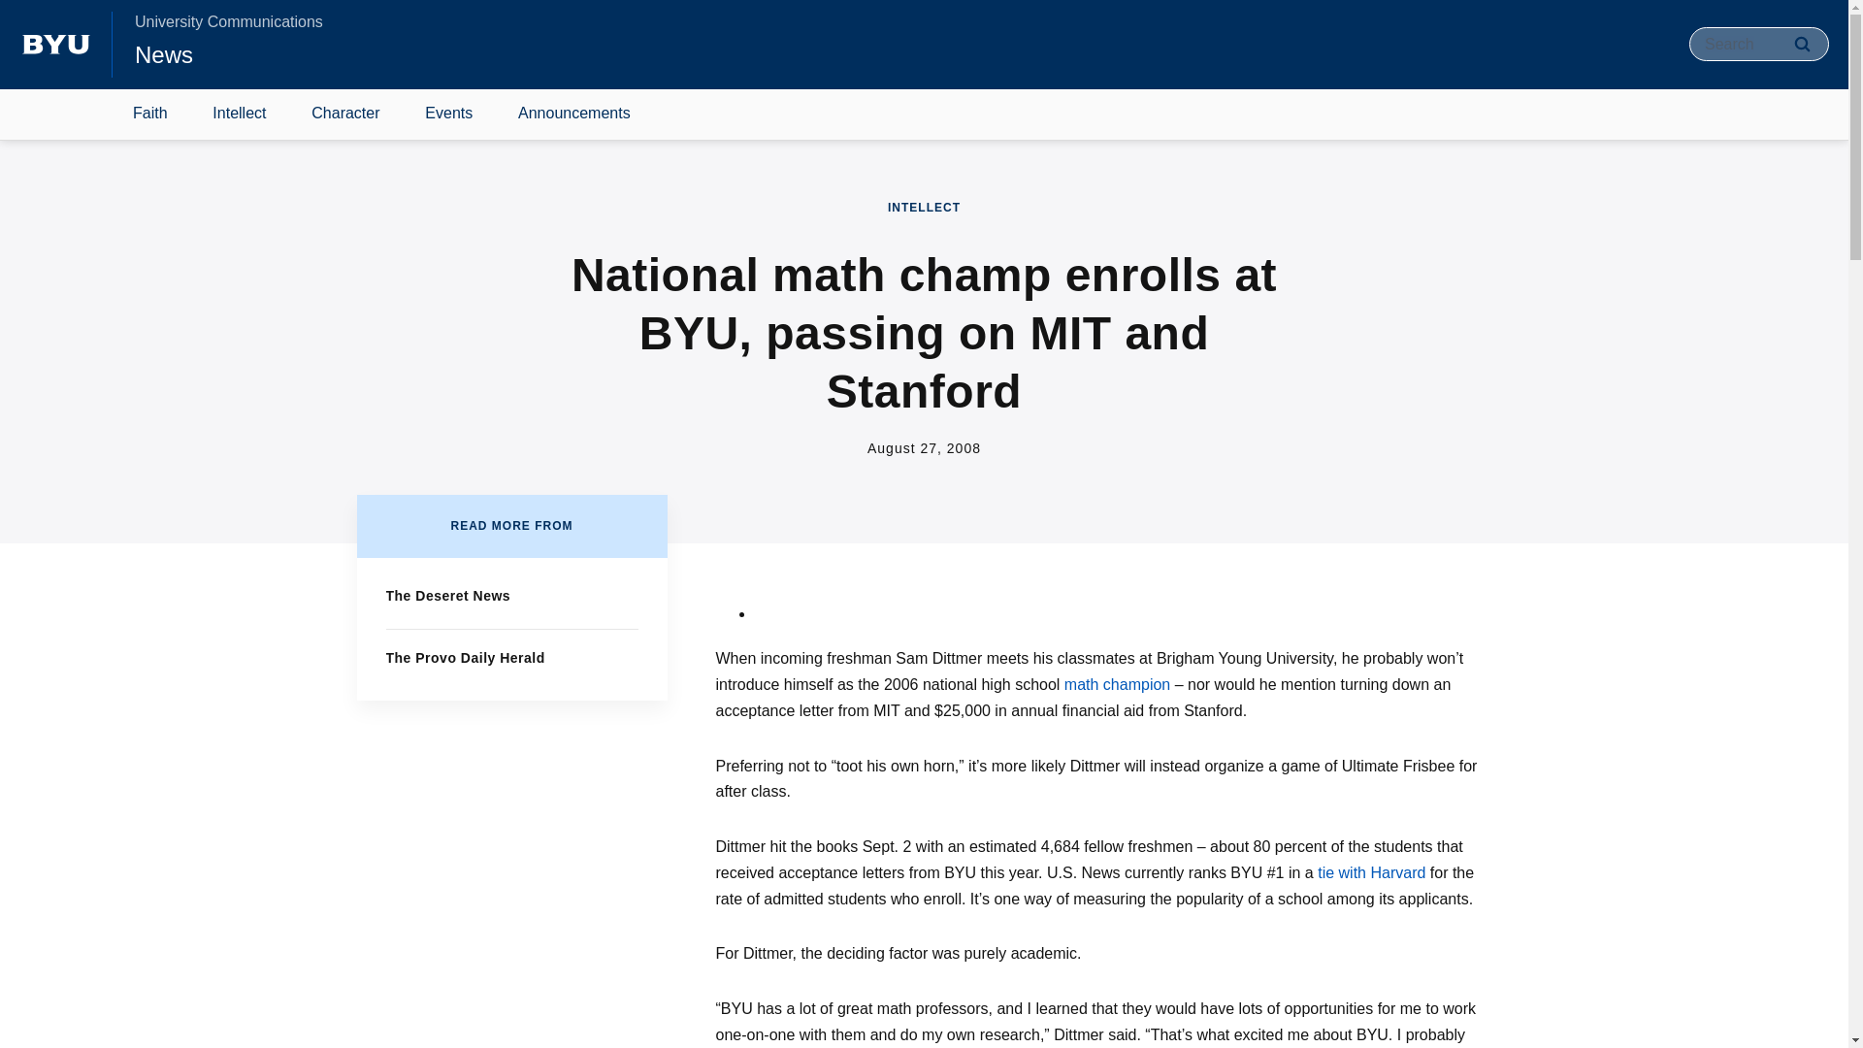 The height and width of the screenshot is (1048, 1863). I want to click on Faith, so click(150, 115).